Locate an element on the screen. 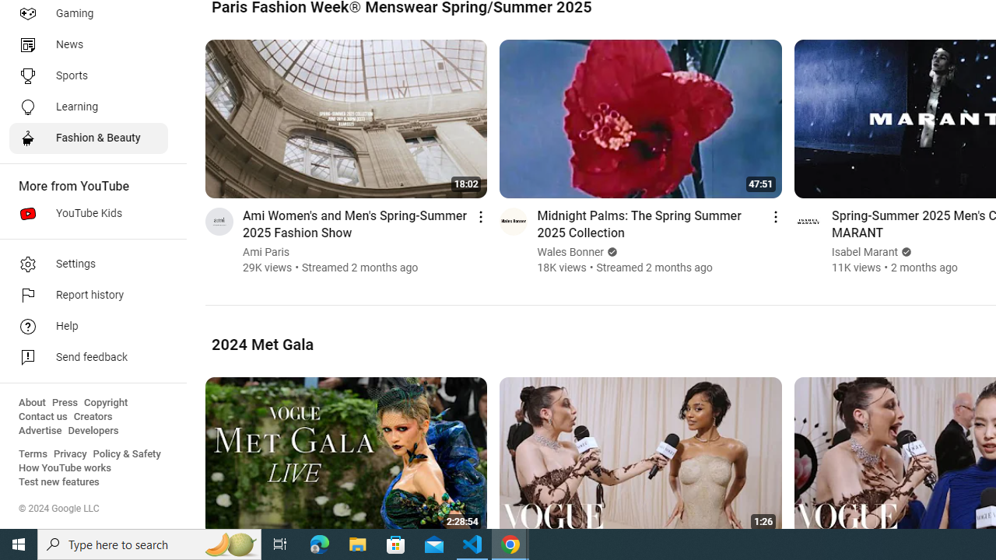  YouTube Kids is located at coordinates (89, 213).